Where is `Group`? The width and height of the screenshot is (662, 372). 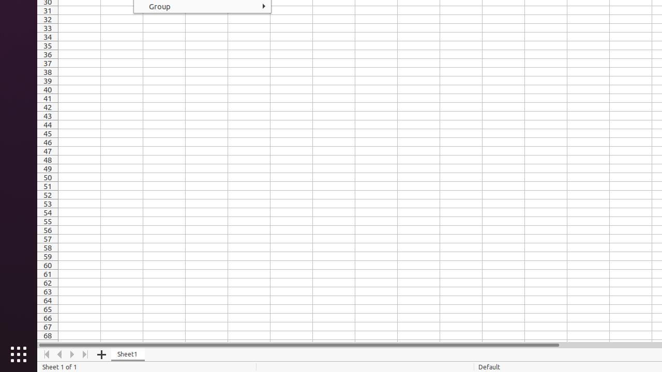 Group is located at coordinates (203, 6).